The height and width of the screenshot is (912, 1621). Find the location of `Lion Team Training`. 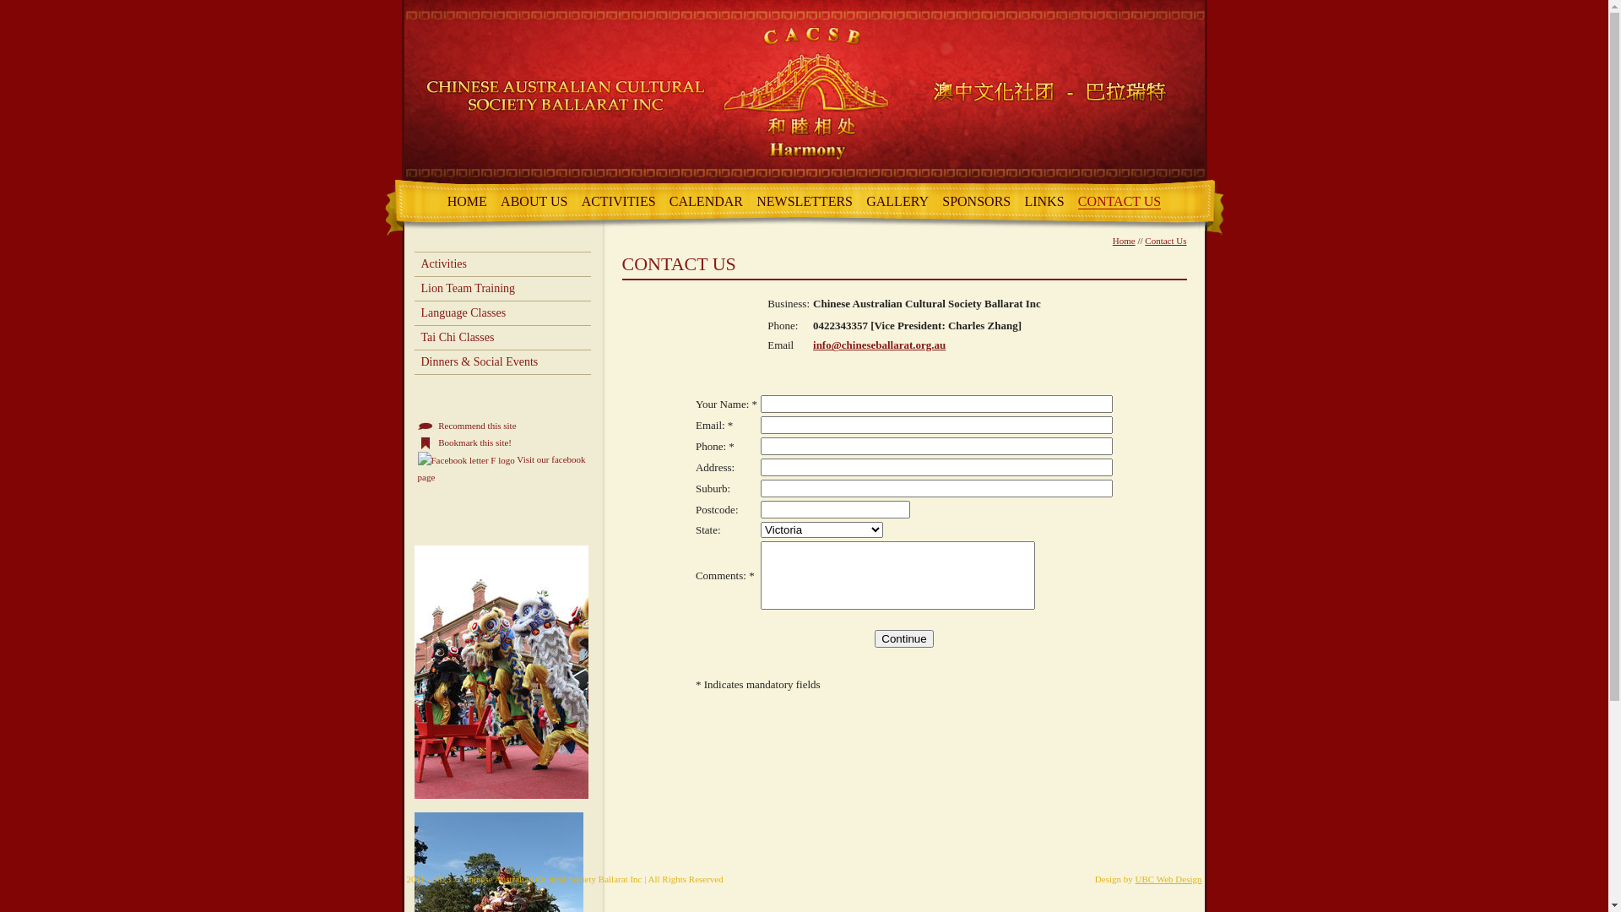

Lion Team Training is located at coordinates (501, 289).